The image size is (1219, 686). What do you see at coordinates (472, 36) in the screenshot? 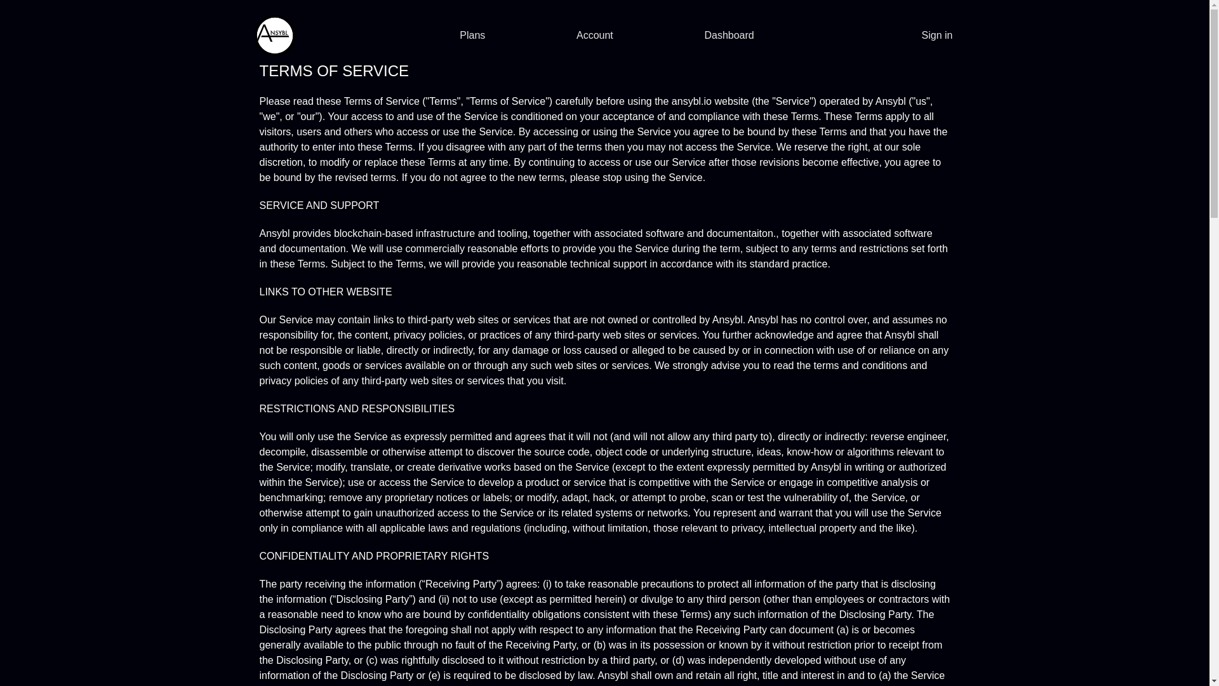
I see `Plans` at bounding box center [472, 36].